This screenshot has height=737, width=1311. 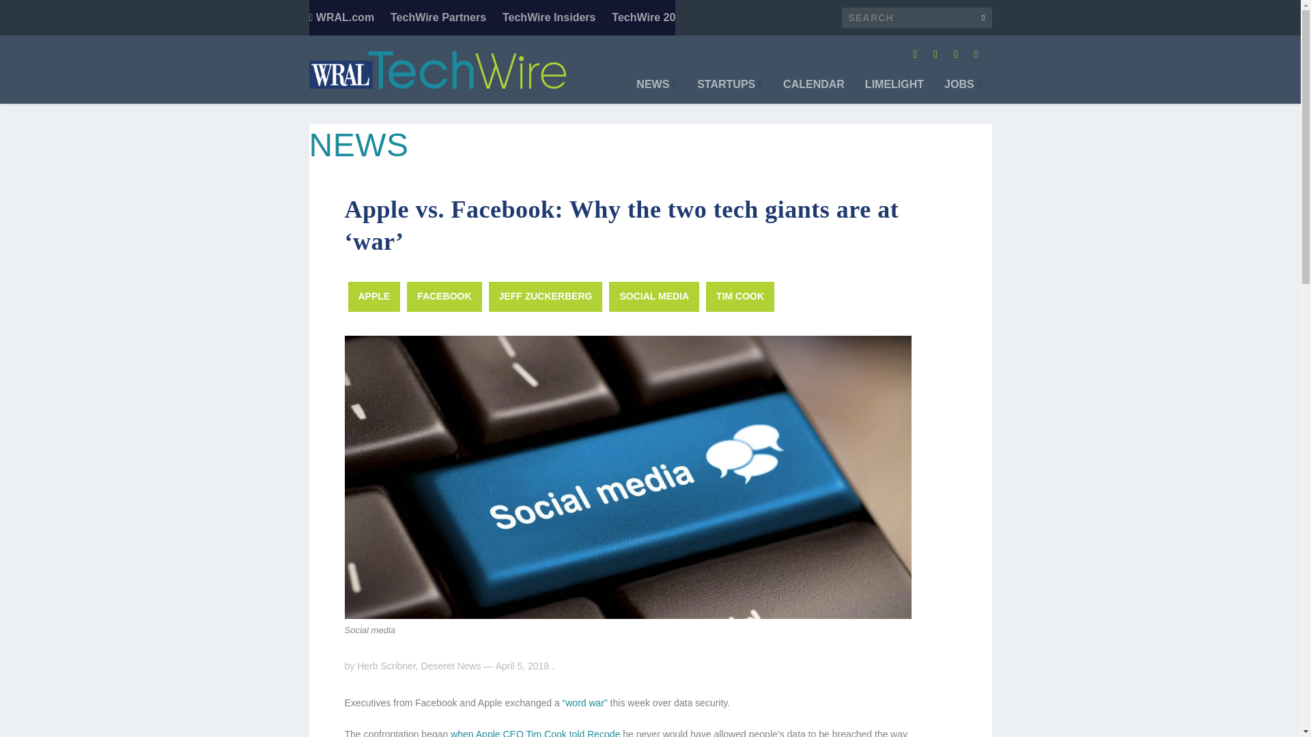 What do you see at coordinates (894, 91) in the screenshot?
I see `LIMELIGHT` at bounding box center [894, 91].